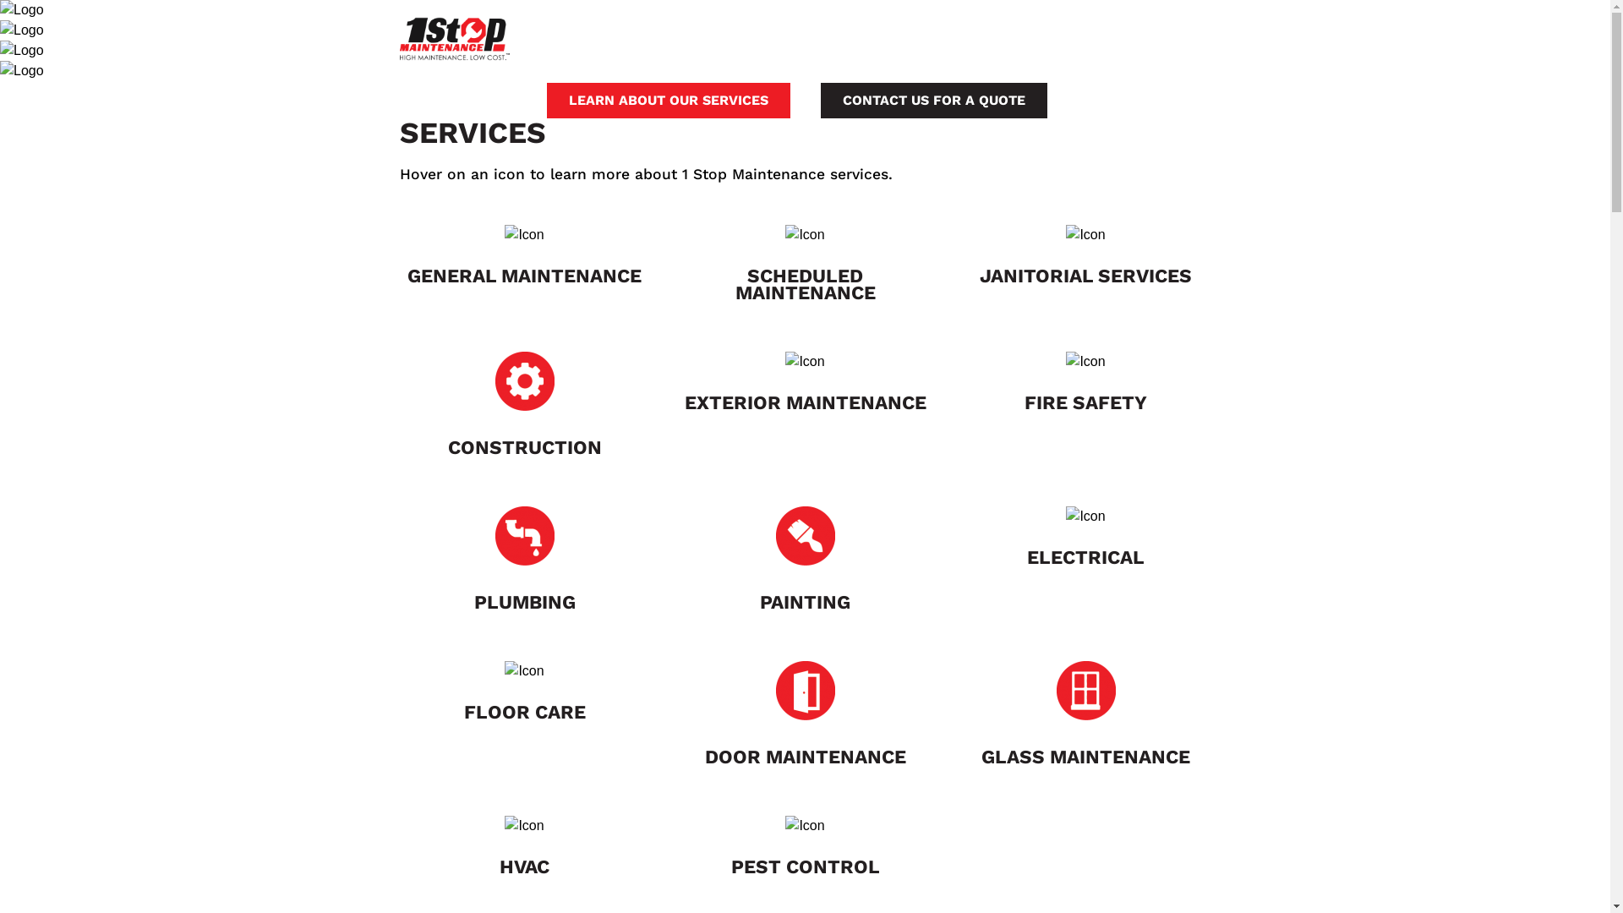 The image size is (1623, 913). Describe the element at coordinates (668, 101) in the screenshot. I see `LEARN ABOUT OUR SERVICES` at that location.